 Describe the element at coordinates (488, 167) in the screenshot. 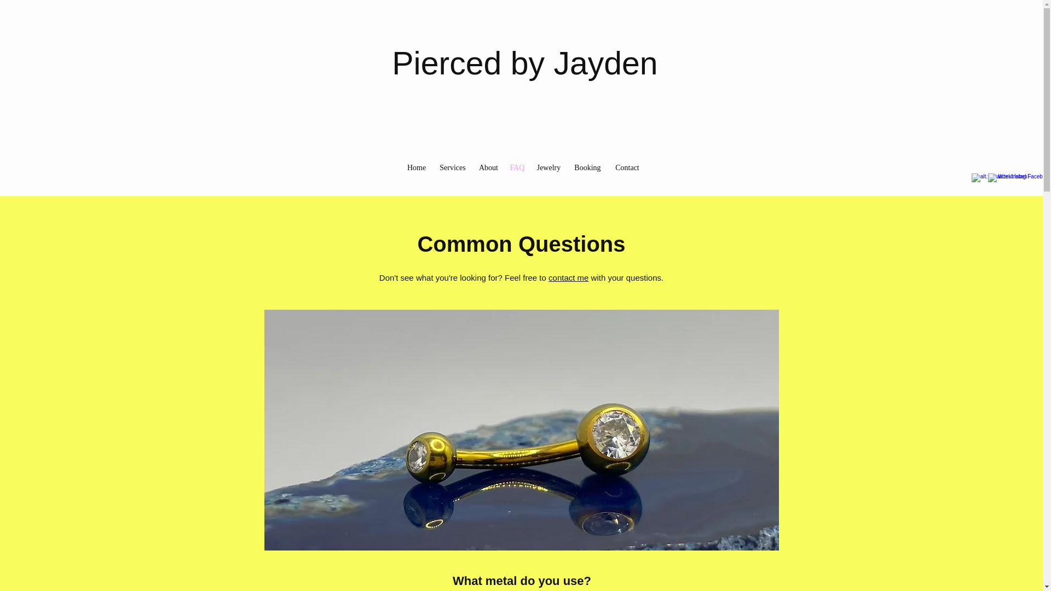

I see `About` at that location.